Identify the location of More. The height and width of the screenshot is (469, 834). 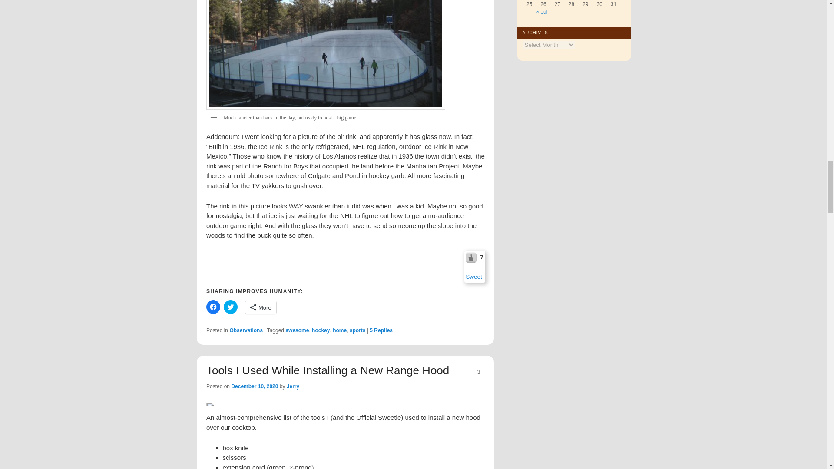
(261, 307).